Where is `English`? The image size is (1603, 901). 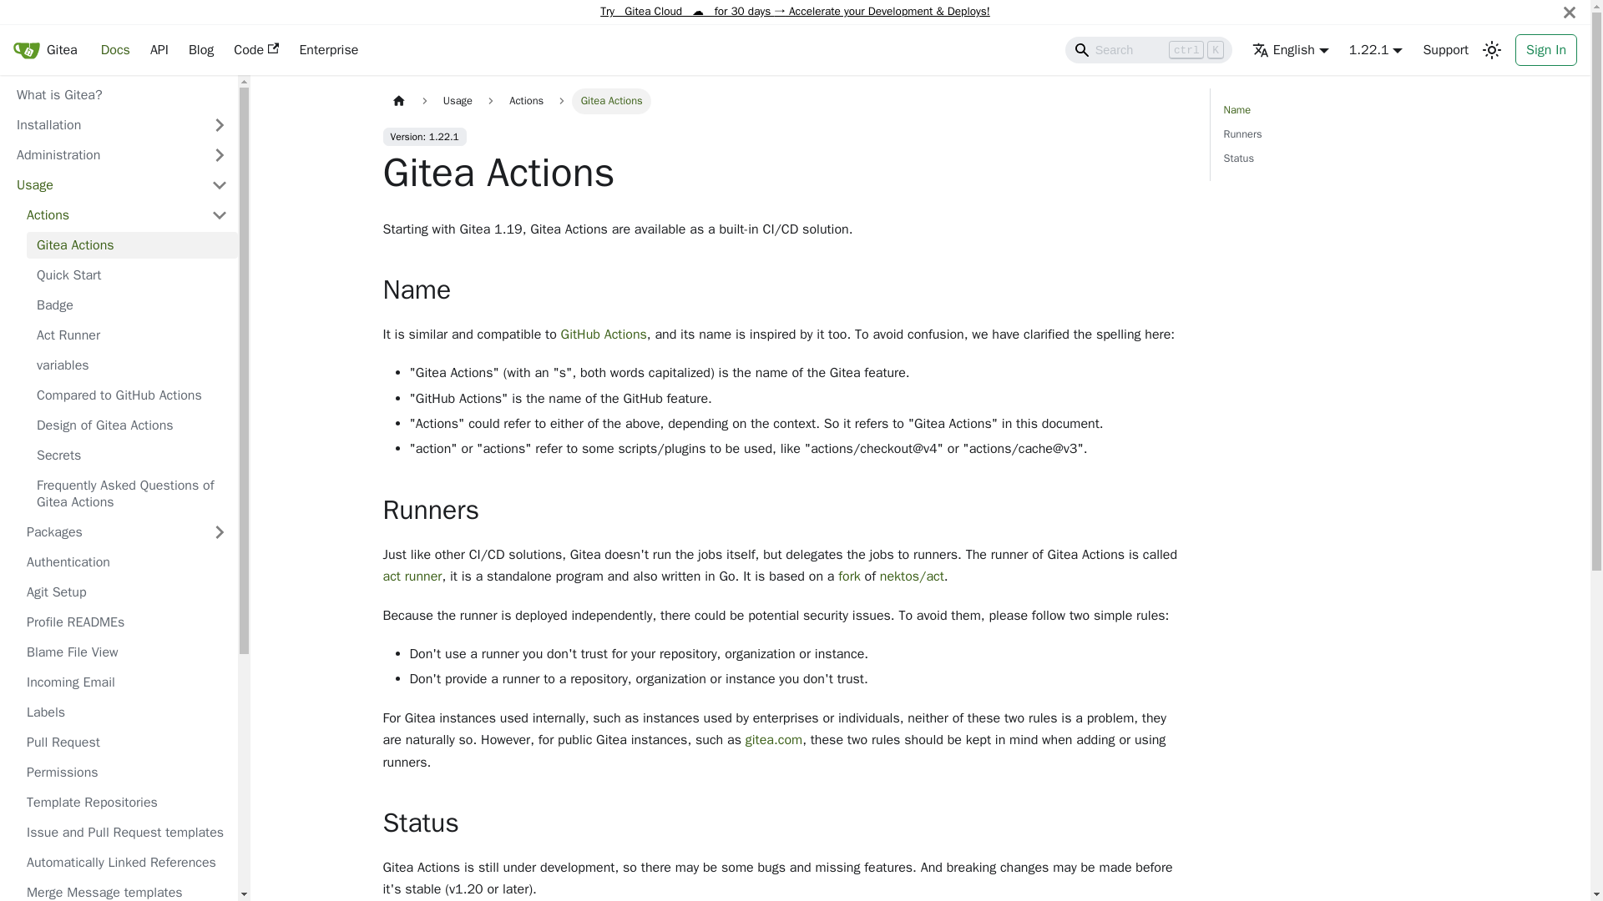 English is located at coordinates (1290, 50).